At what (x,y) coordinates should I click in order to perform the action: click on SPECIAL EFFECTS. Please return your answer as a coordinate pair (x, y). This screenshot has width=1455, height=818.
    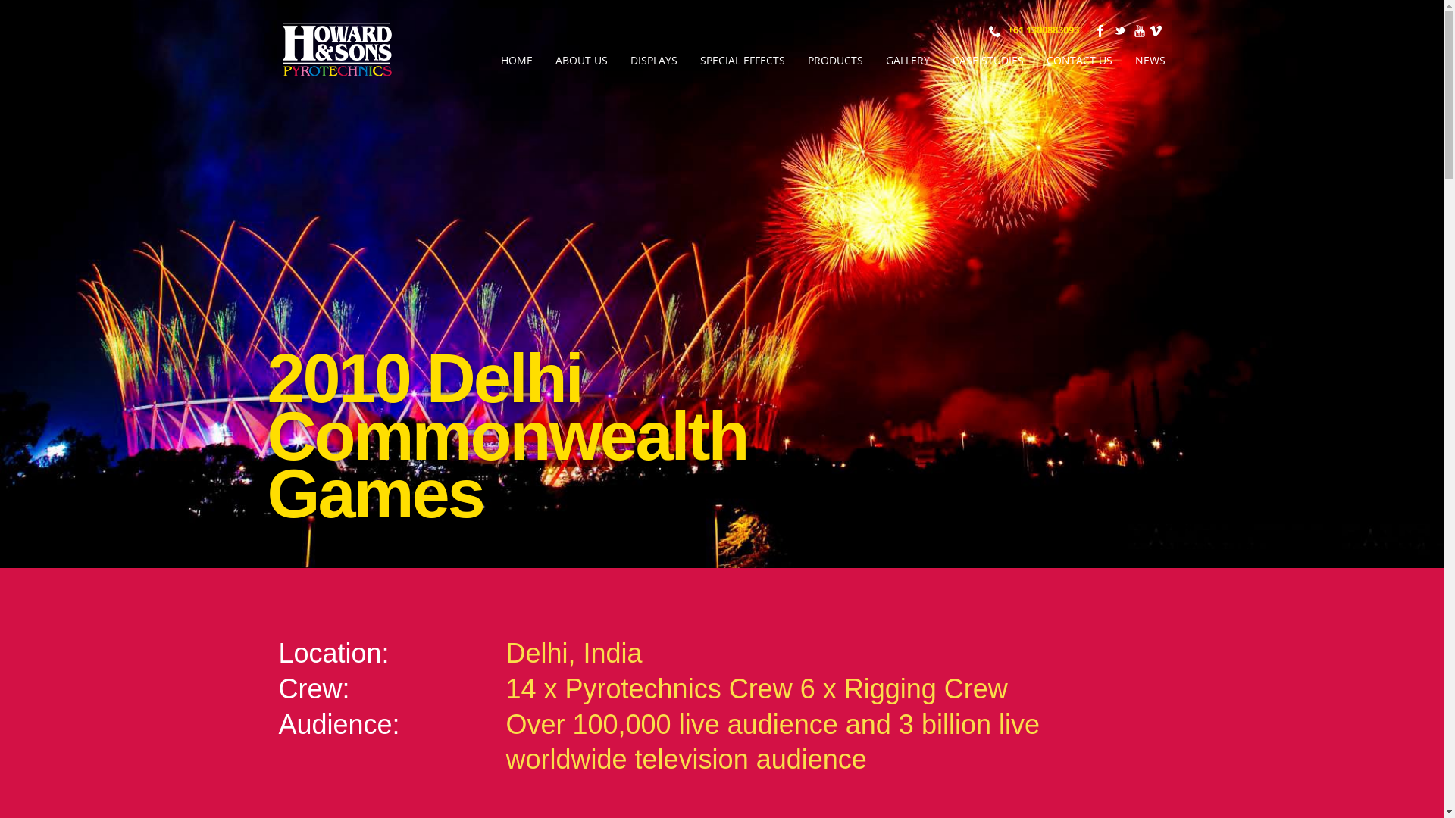
    Looking at the image, I should click on (742, 61).